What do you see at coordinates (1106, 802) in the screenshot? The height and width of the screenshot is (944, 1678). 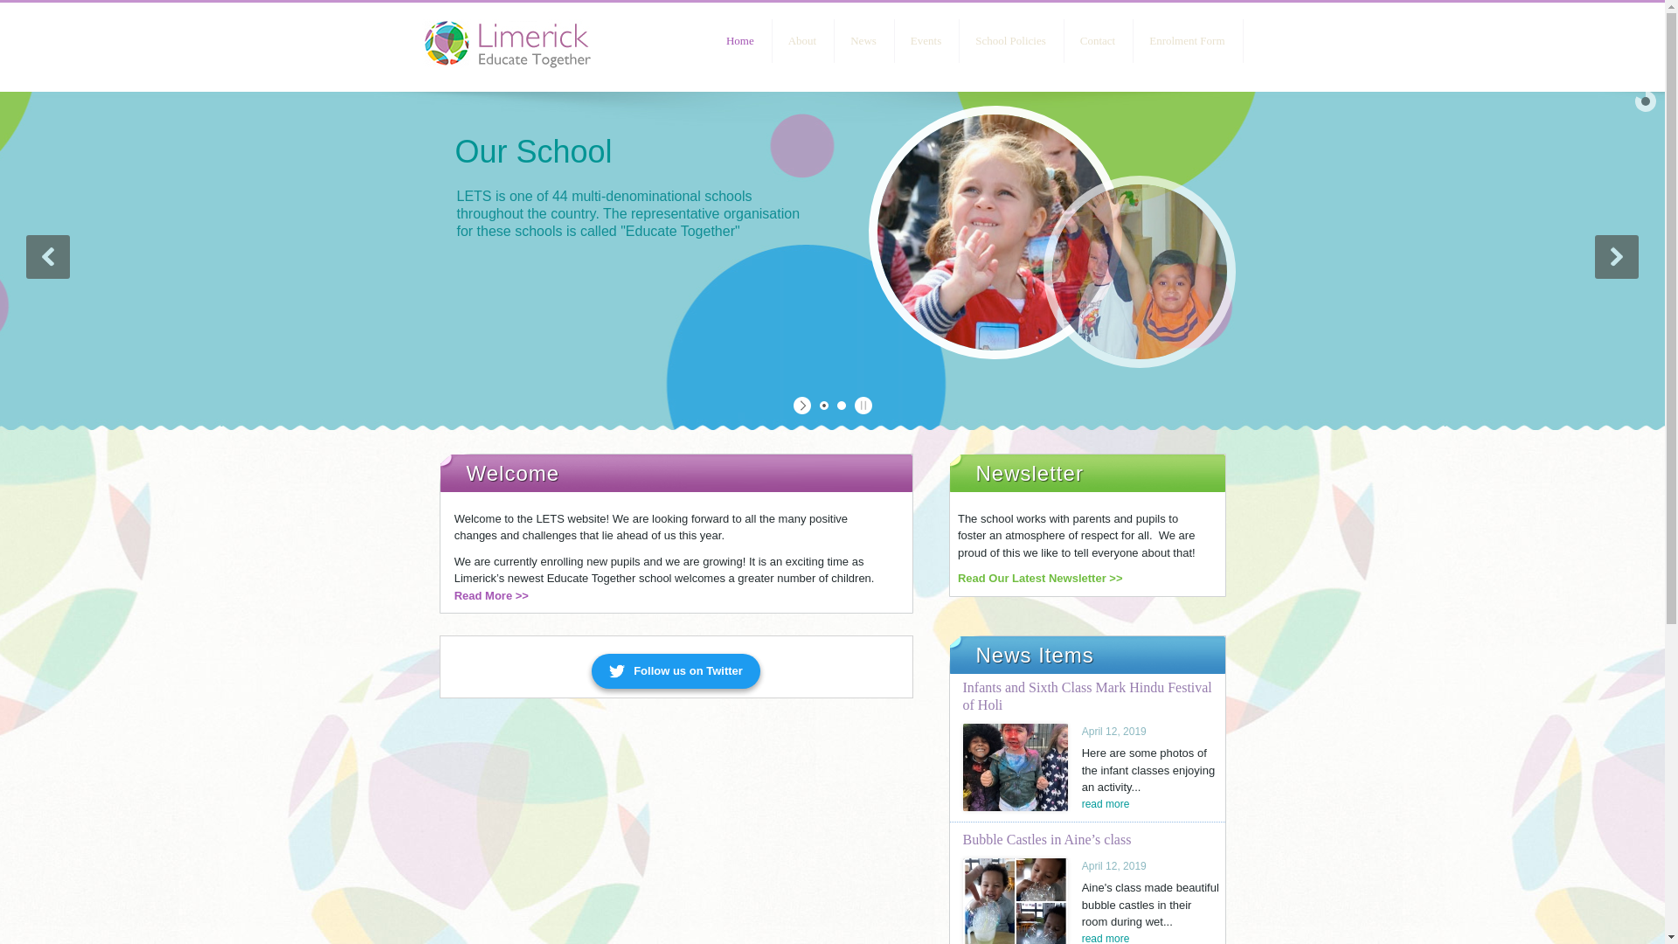 I see `Infants and Sixth Class Mark Hindu Festival of Holi` at bounding box center [1106, 802].